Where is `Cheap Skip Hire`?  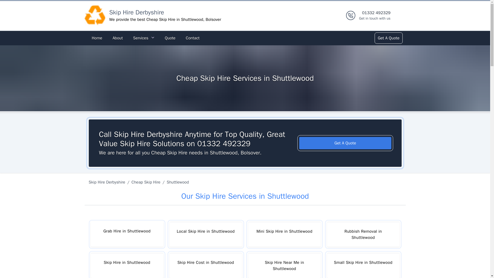 Cheap Skip Hire is located at coordinates (170, 38).